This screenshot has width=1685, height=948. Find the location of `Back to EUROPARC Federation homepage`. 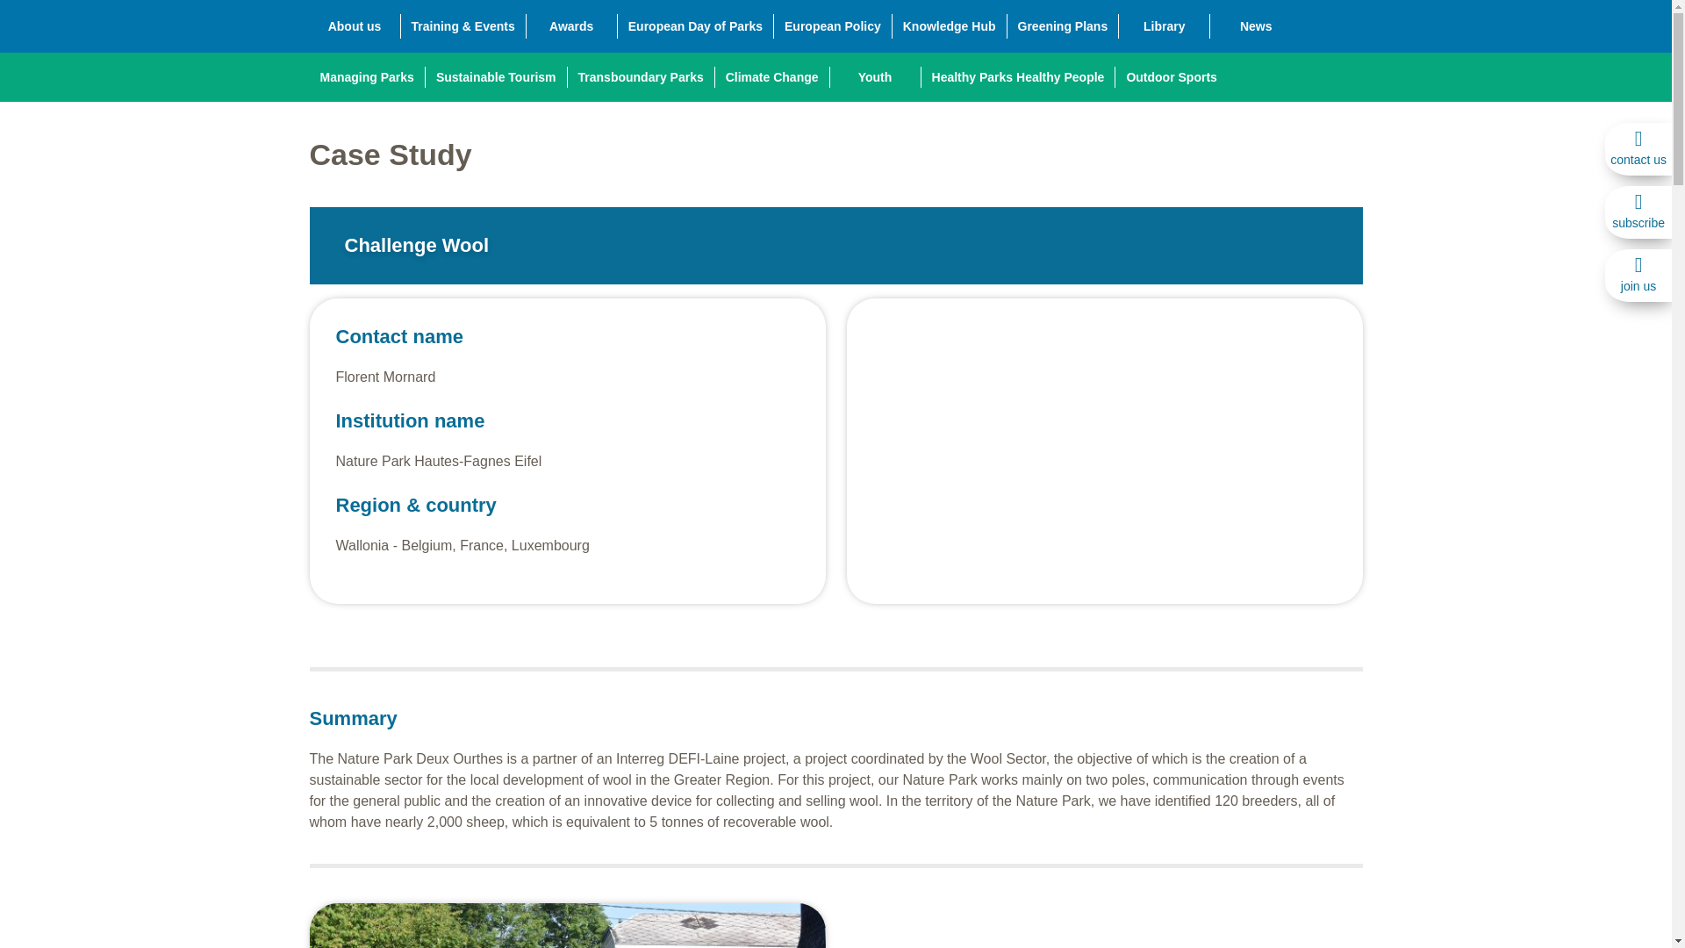

Back to EUROPARC Federation homepage is located at coordinates (490, 67).